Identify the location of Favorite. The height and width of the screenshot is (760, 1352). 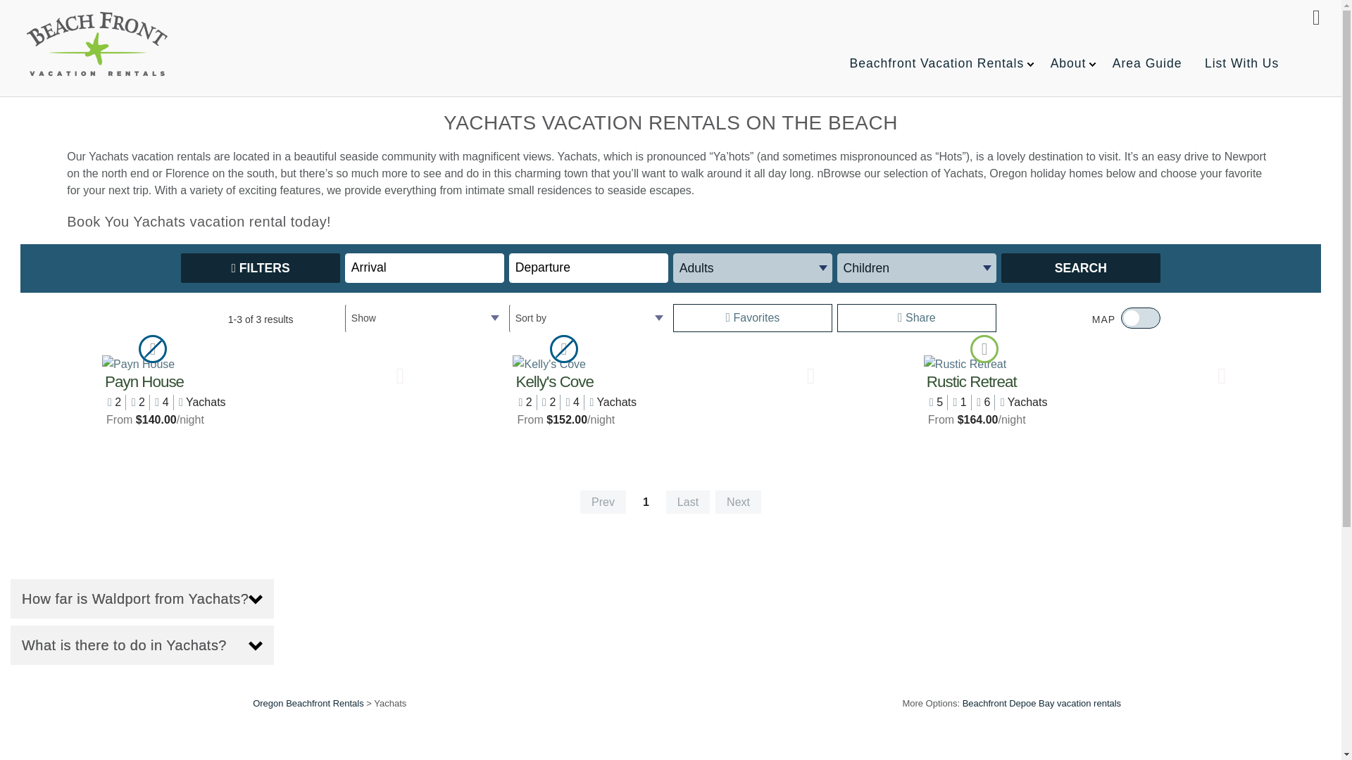
(400, 376).